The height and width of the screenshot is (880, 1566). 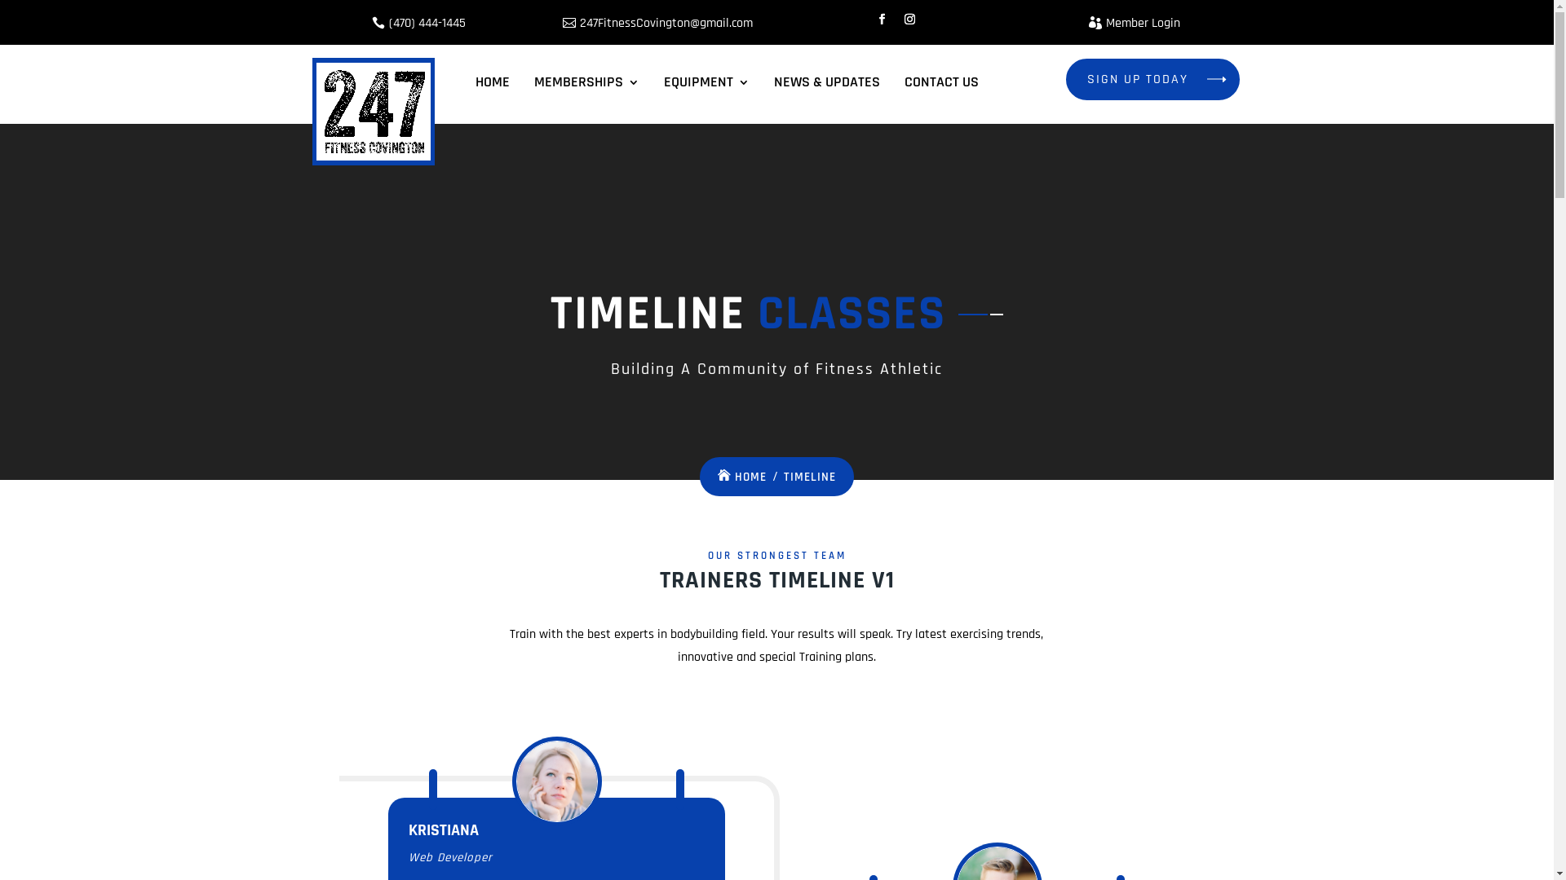 What do you see at coordinates (1153, 80) in the screenshot?
I see `SIGN UP TODAY` at bounding box center [1153, 80].